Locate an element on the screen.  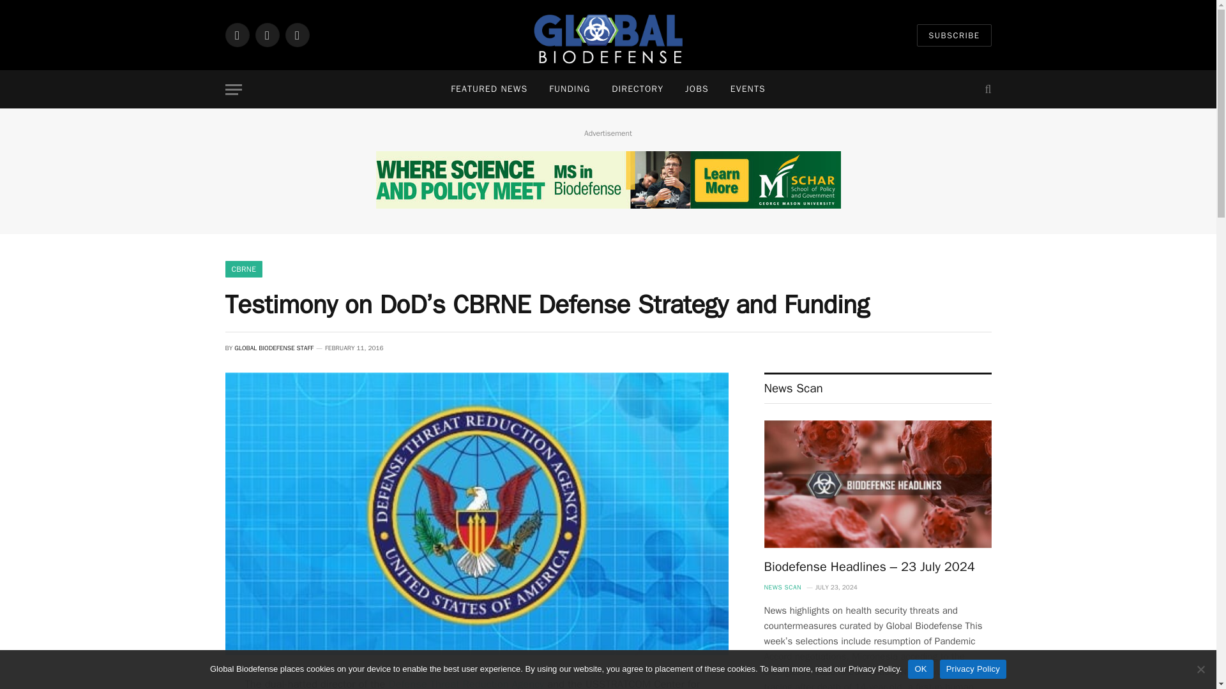
FEATURED NEWS is located at coordinates (489, 89).